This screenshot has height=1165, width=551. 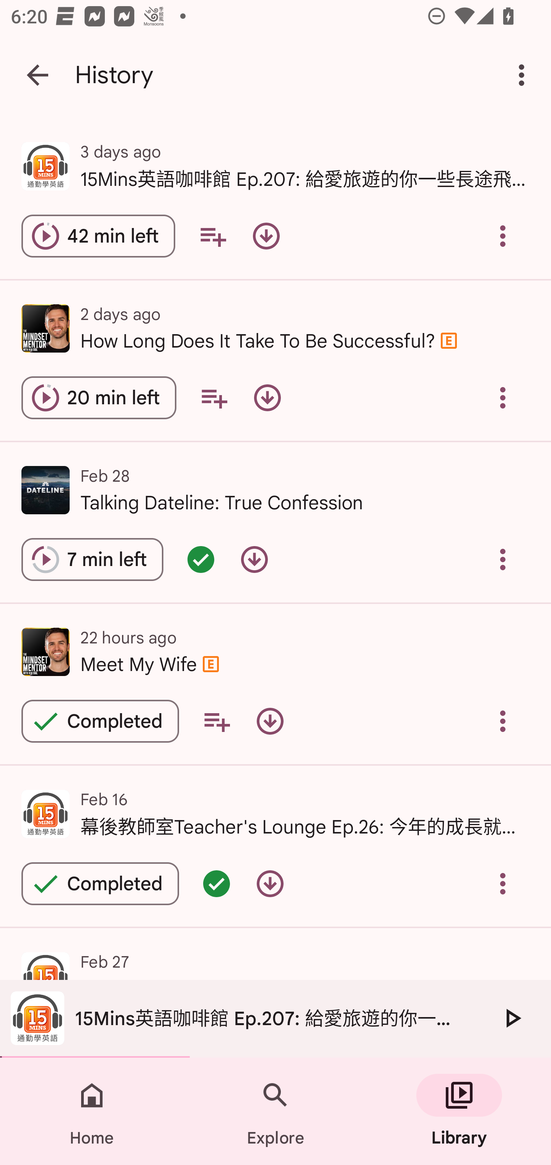 I want to click on Home, so click(x=92, y=1111).